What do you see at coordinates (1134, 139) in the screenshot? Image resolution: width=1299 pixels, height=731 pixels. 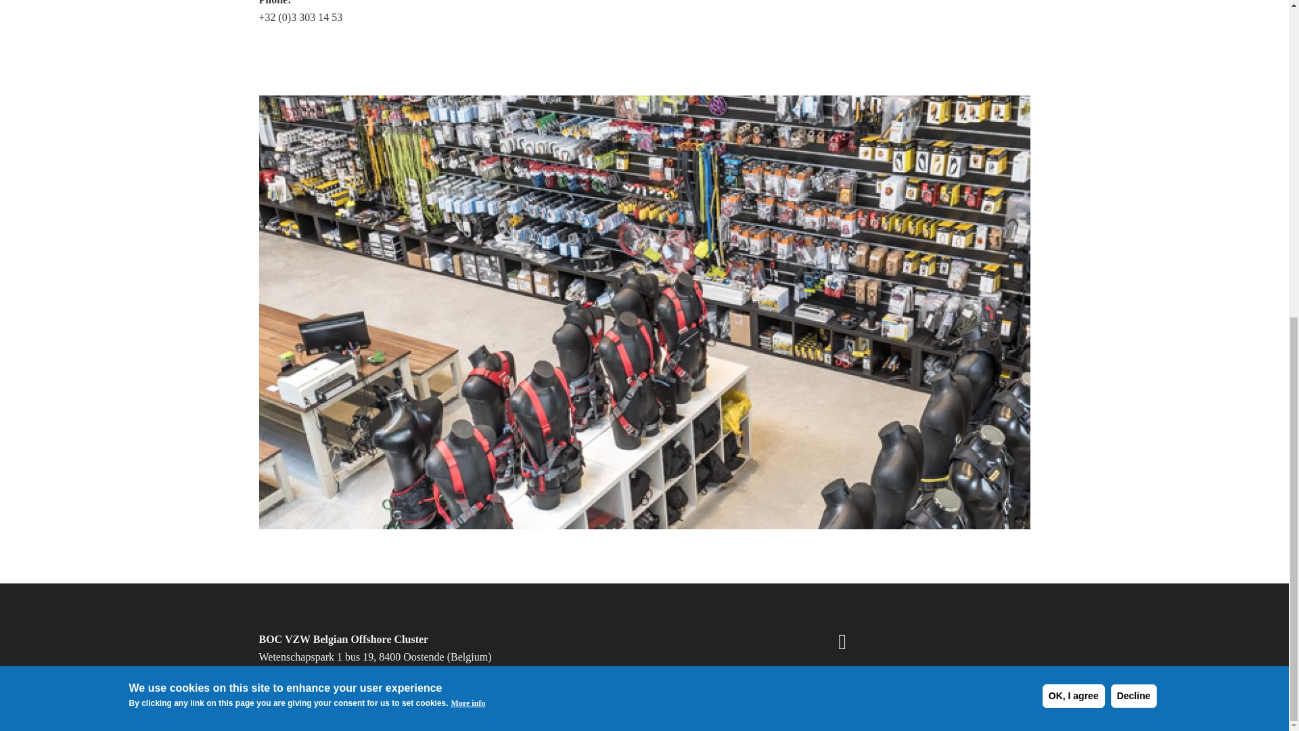 I see `Decline` at bounding box center [1134, 139].